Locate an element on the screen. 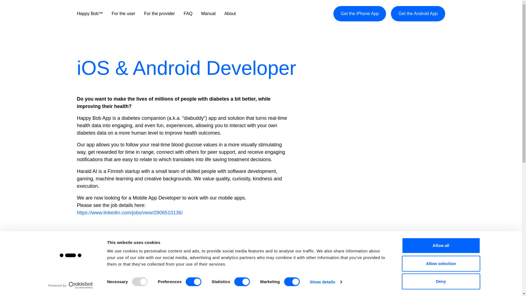 The height and width of the screenshot is (296, 526). Show details is located at coordinates (325, 282).